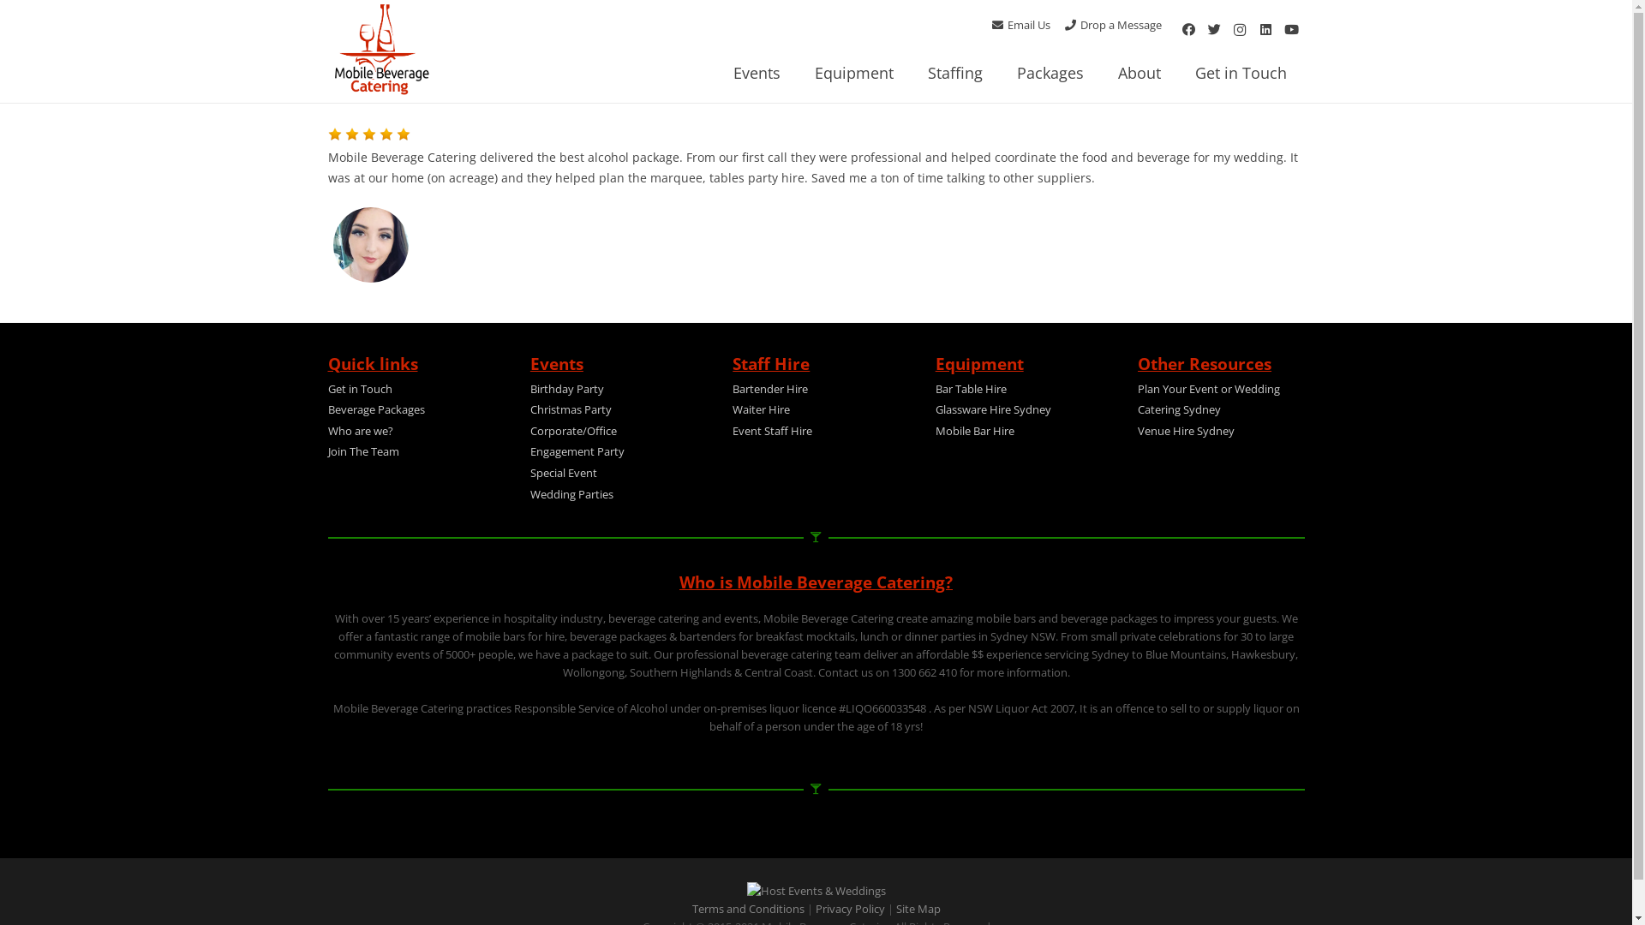  What do you see at coordinates (749, 910) in the screenshot?
I see `Terms and Conditions` at bounding box center [749, 910].